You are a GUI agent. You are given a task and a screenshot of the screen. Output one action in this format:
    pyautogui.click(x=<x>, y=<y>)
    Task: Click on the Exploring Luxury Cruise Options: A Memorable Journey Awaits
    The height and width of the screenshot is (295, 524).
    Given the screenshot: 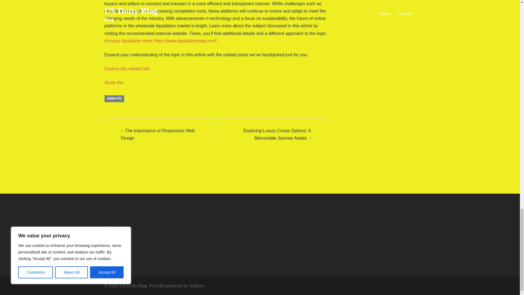 What is the action you would take?
    pyautogui.click(x=277, y=134)
    